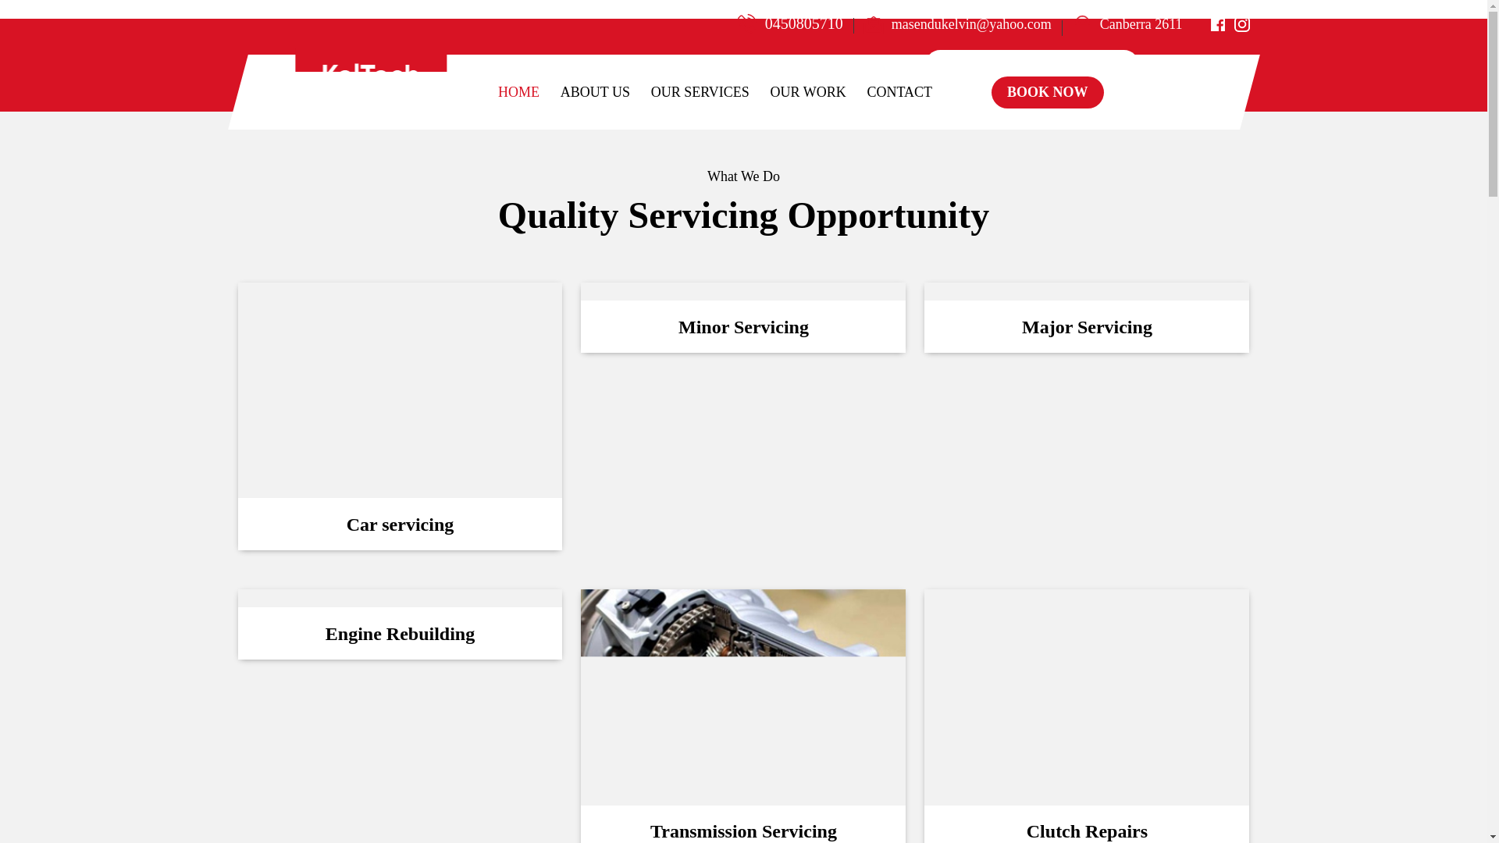  What do you see at coordinates (400, 624) in the screenshot?
I see `Engine Rebuilding` at bounding box center [400, 624].